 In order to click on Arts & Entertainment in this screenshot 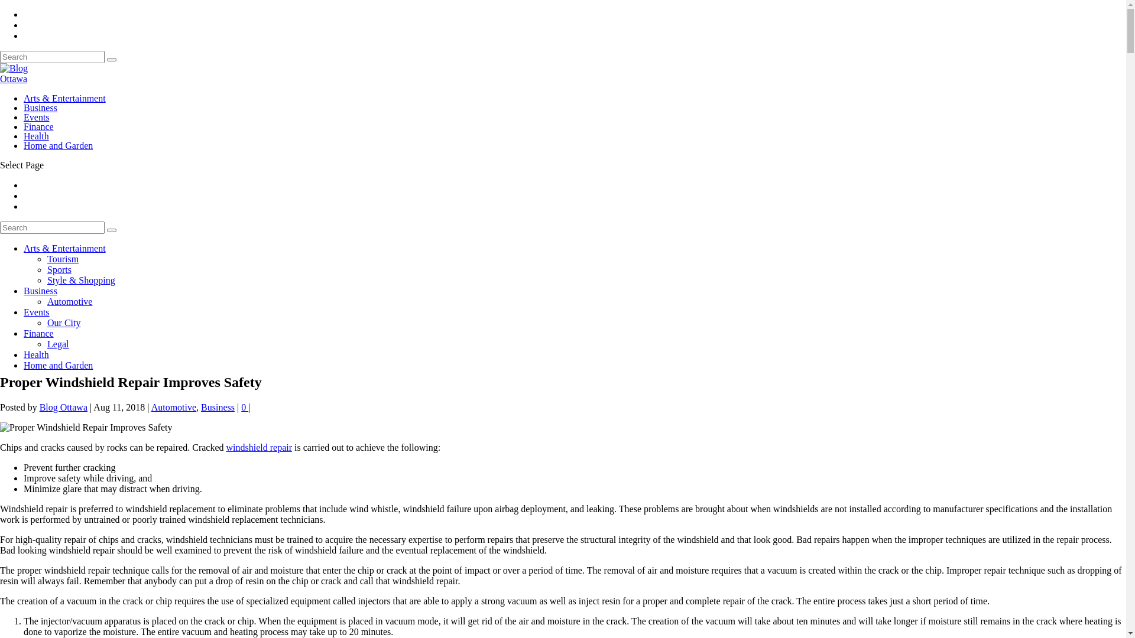, I will do `click(65, 248)`.